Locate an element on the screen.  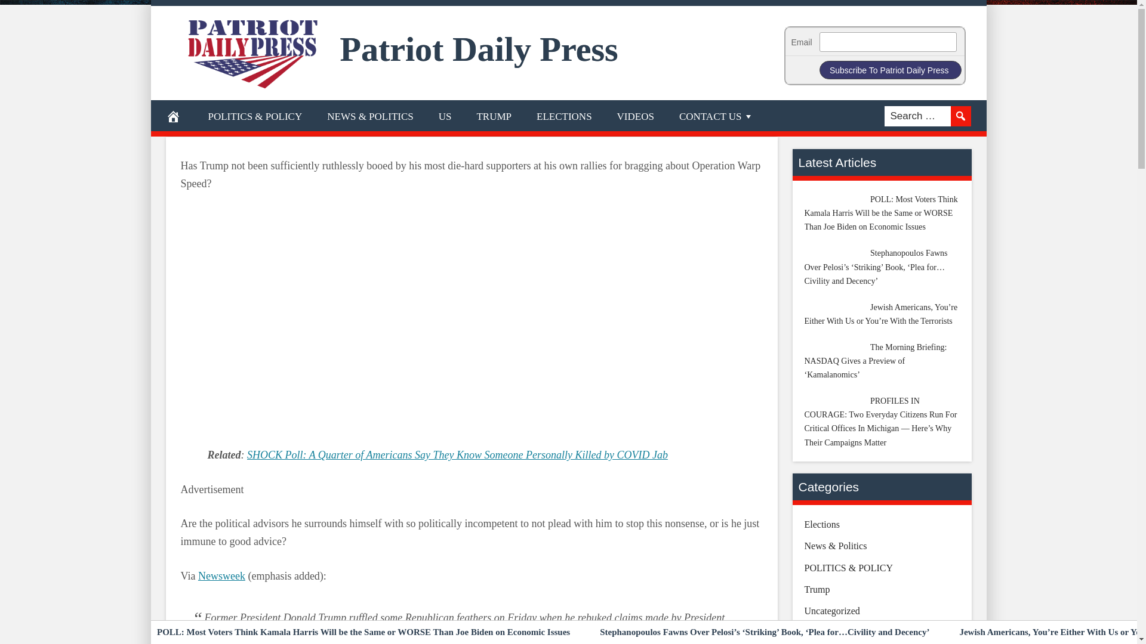
Subscribe To Patriot Daily Press  is located at coordinates (890, 69).